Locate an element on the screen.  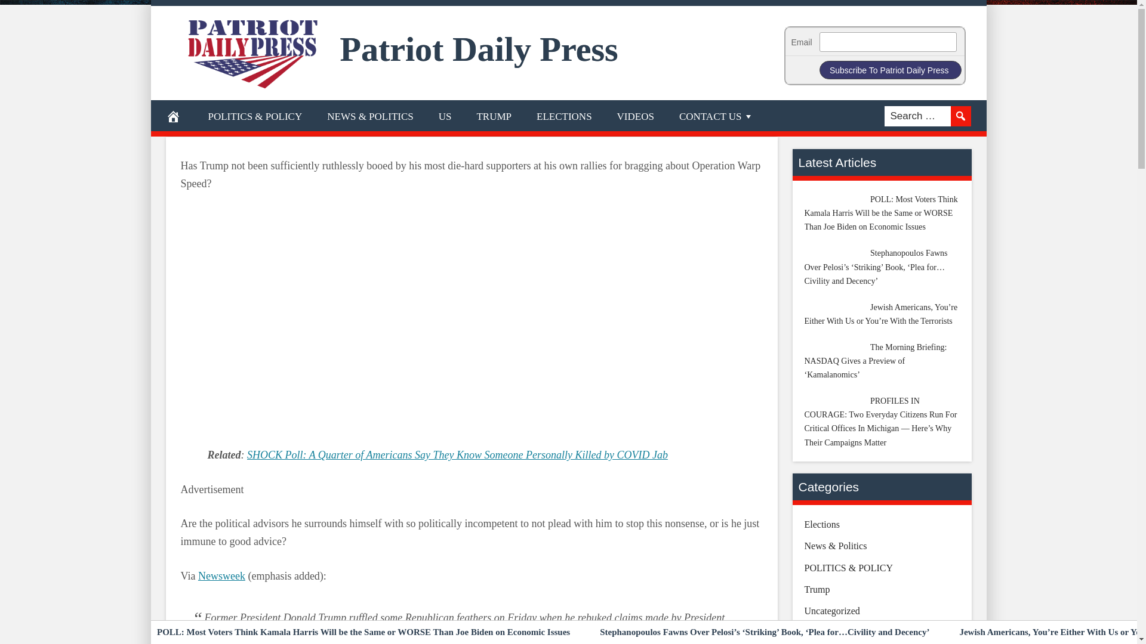
Subscribe To Patriot Daily Press  is located at coordinates (890, 69).